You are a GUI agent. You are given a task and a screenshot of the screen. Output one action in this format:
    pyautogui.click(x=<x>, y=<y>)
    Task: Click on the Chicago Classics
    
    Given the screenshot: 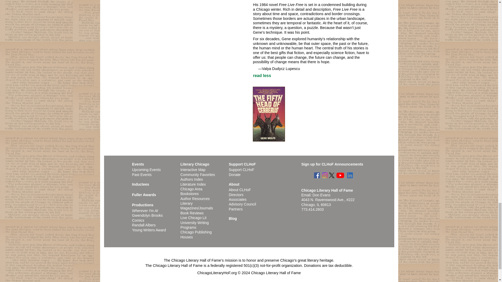 What is the action you would take?
    pyautogui.click(x=197, y=174)
    